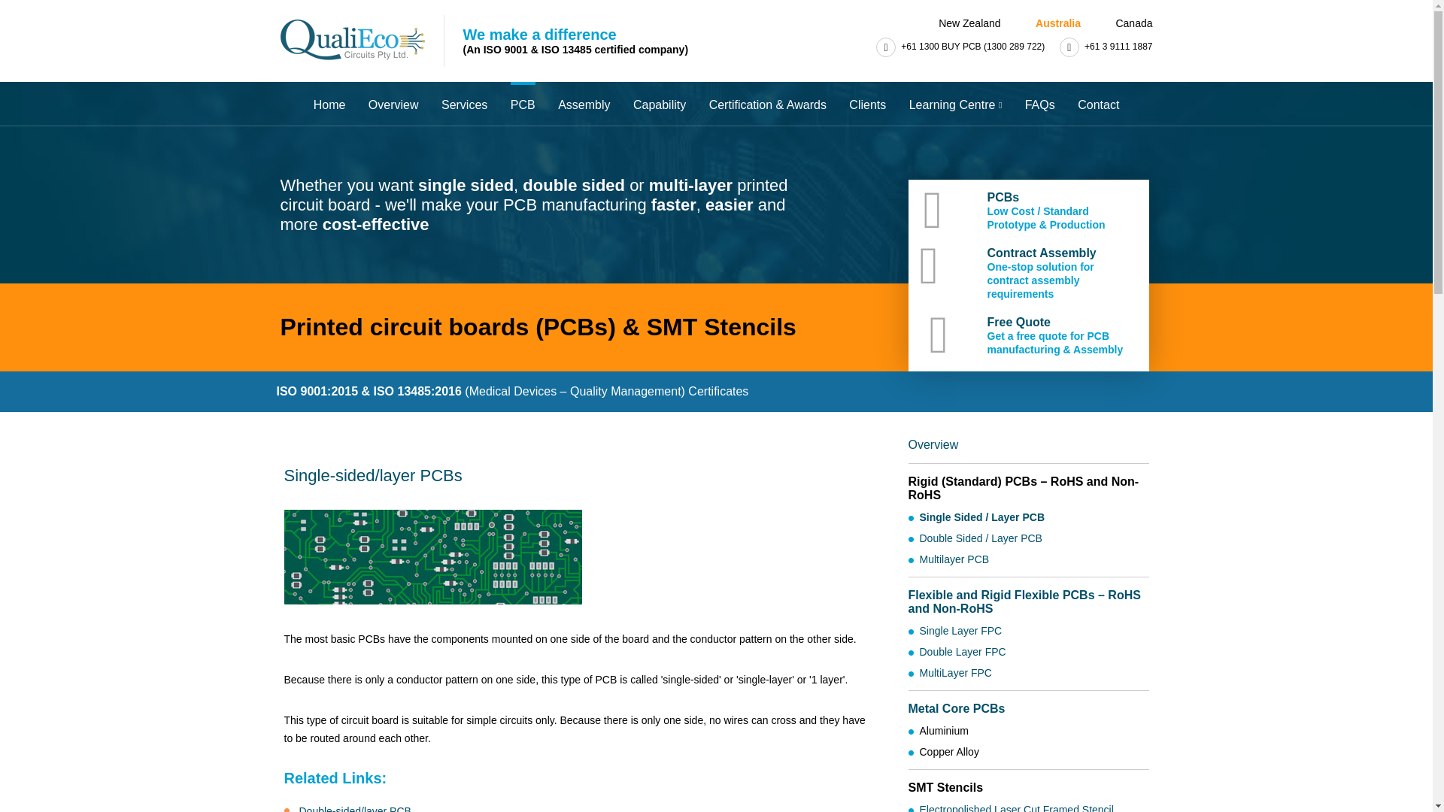  Describe the element at coordinates (960, 630) in the screenshot. I see `Single Layer FPC` at that location.